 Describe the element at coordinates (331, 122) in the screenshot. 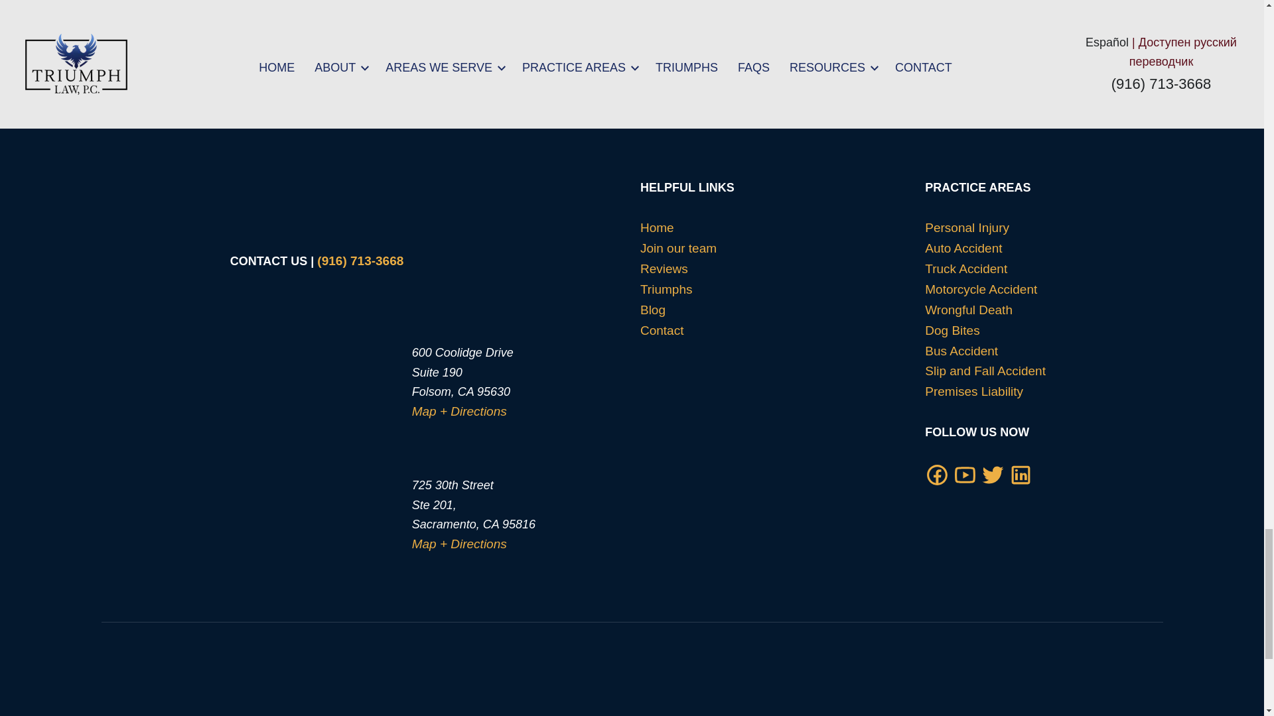

I see `Triumph Law, P.C` at that location.